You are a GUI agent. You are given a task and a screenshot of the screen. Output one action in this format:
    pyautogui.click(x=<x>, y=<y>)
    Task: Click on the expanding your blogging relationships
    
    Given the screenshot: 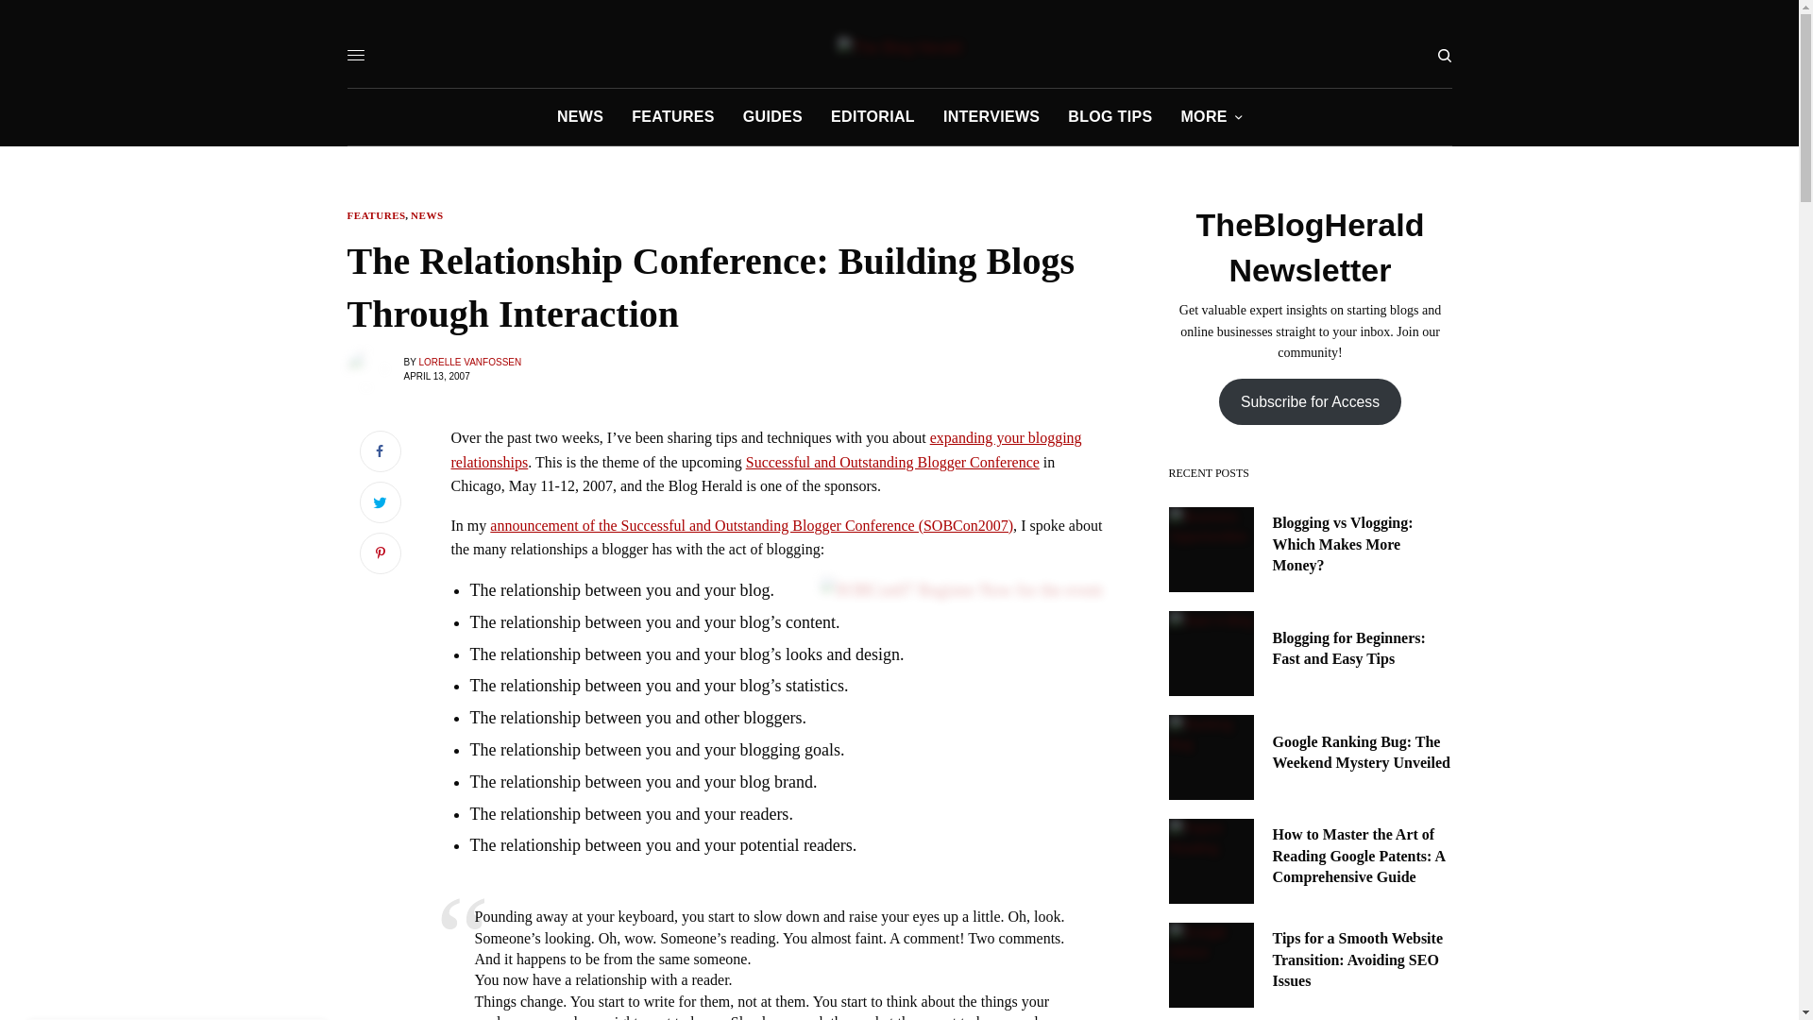 What is the action you would take?
    pyautogui.click(x=767, y=450)
    